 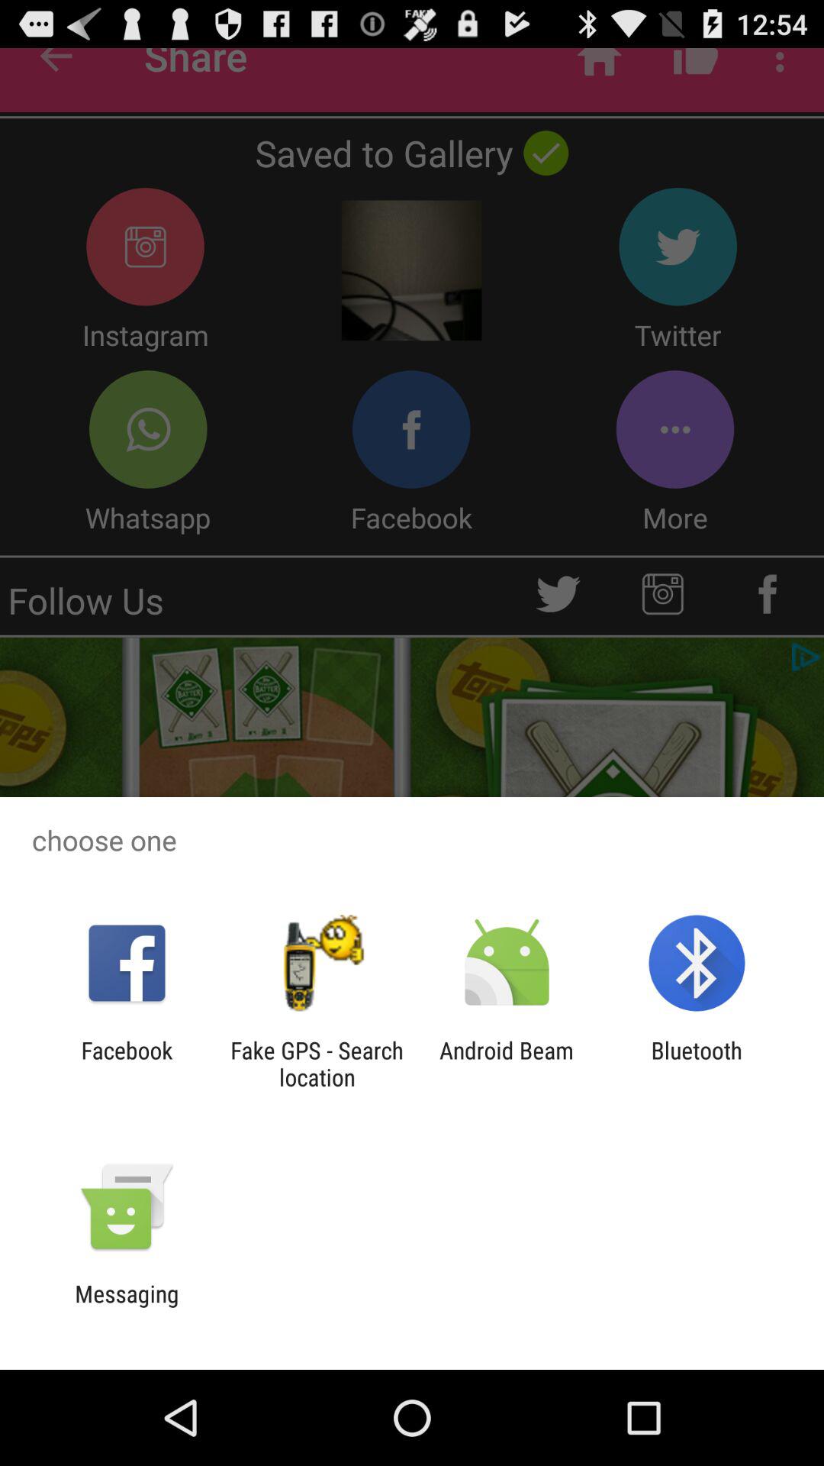 I want to click on turn on the item to the right of the facebook icon, so click(x=317, y=1064).